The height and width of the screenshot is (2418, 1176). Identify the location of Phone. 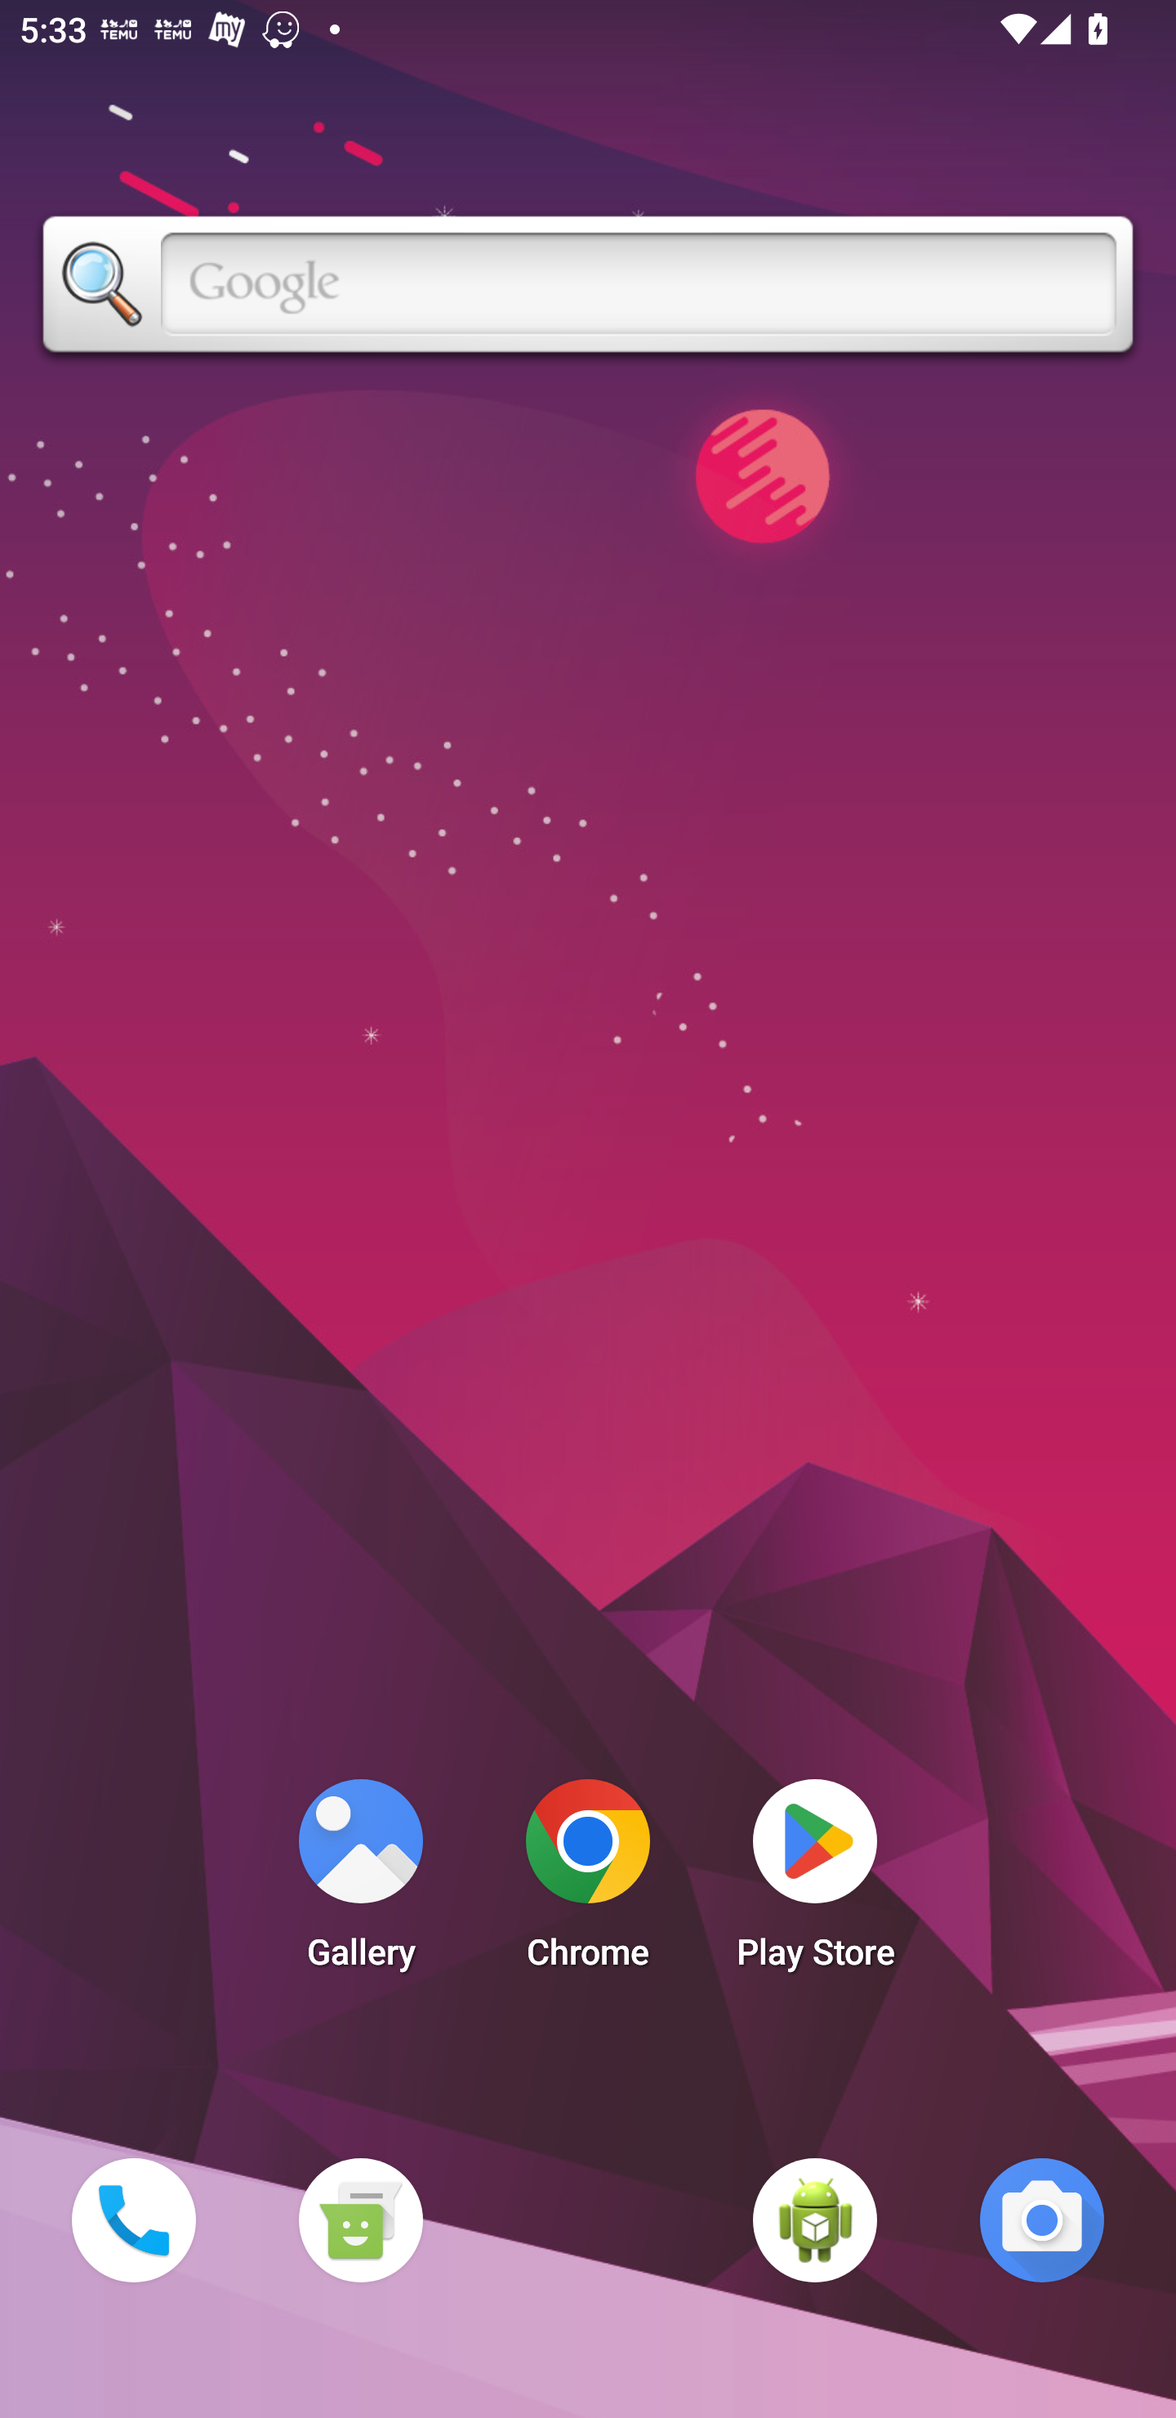
(133, 2219).